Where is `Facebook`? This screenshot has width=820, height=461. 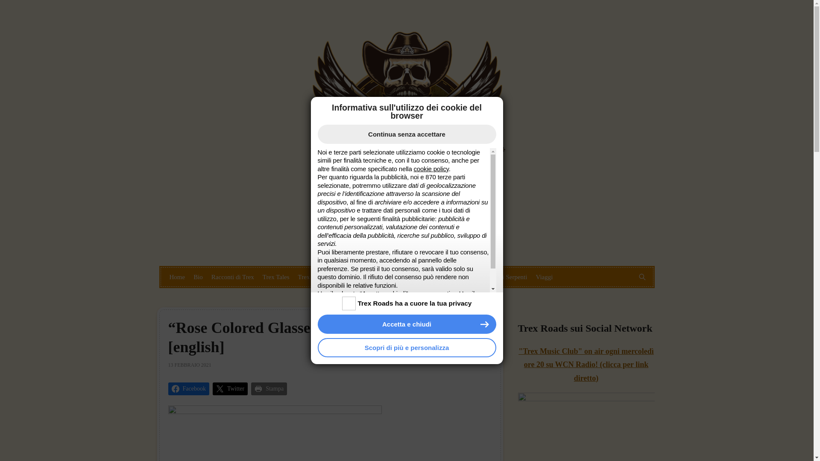
Facebook is located at coordinates (188, 388).